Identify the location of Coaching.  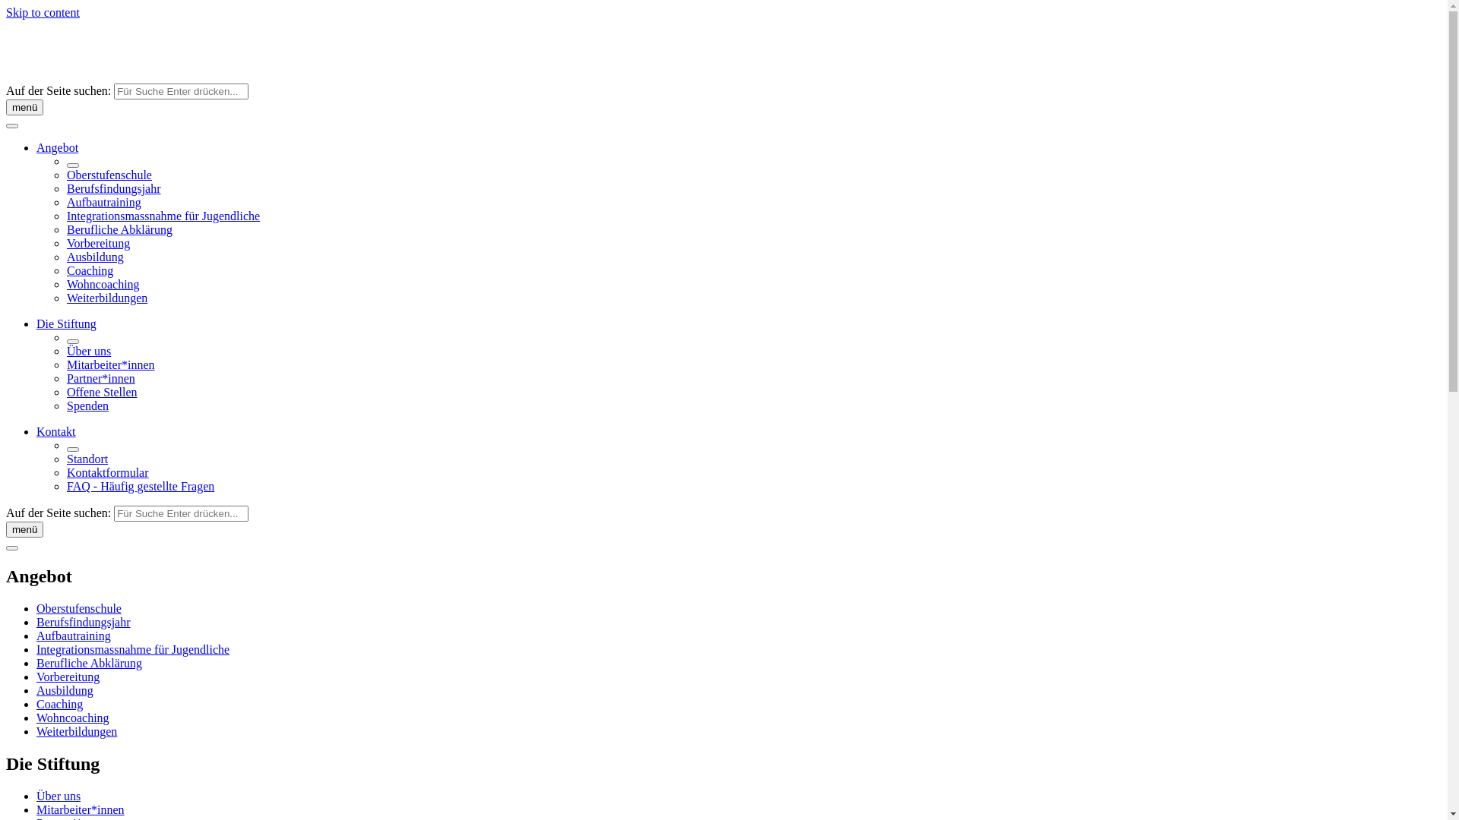
(59, 705).